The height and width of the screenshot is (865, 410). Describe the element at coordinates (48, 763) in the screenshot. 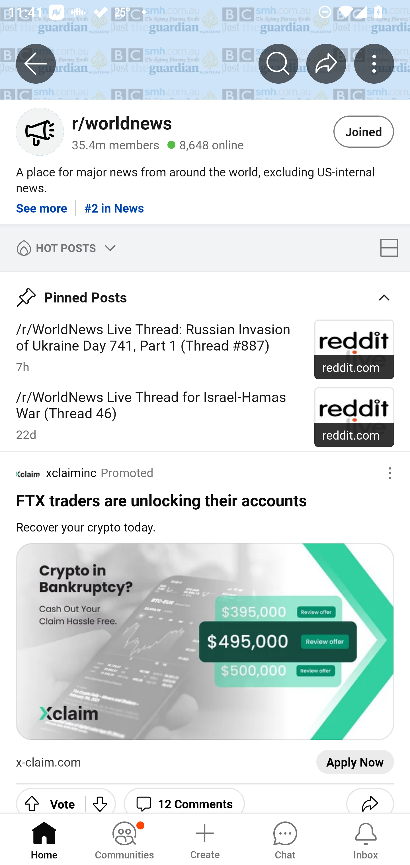

I see `x-claim.com` at that location.